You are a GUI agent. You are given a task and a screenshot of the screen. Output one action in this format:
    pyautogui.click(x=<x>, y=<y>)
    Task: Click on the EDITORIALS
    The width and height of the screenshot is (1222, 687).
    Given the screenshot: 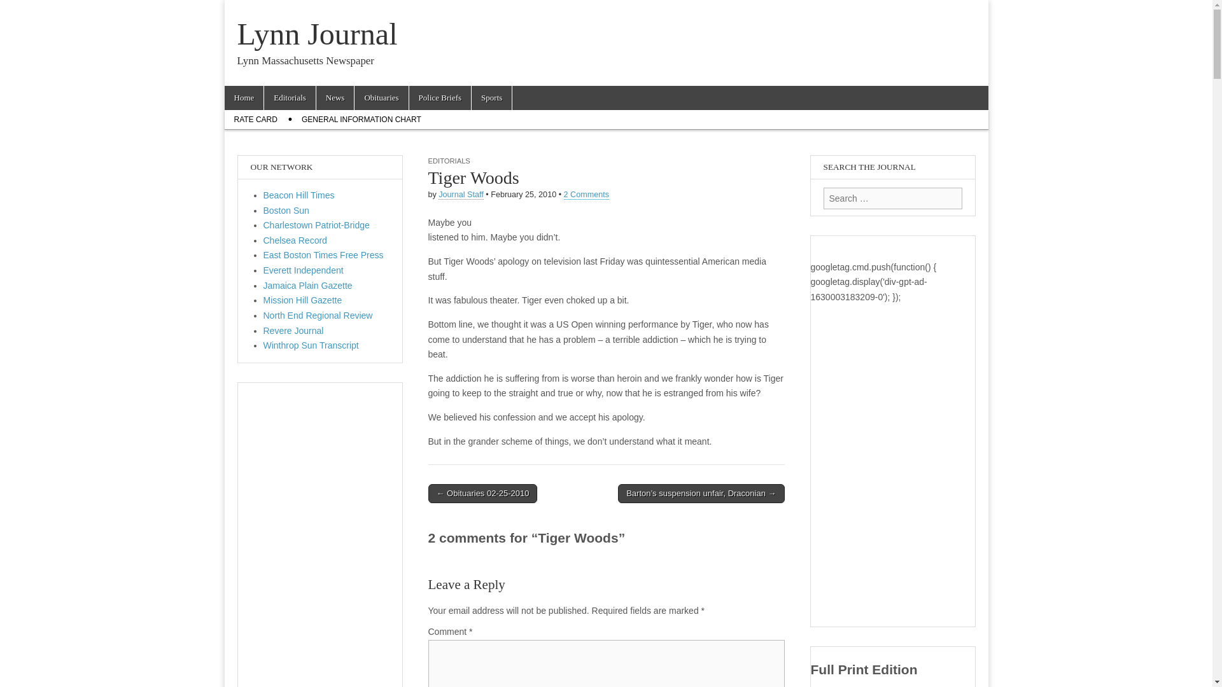 What is the action you would take?
    pyautogui.click(x=448, y=161)
    